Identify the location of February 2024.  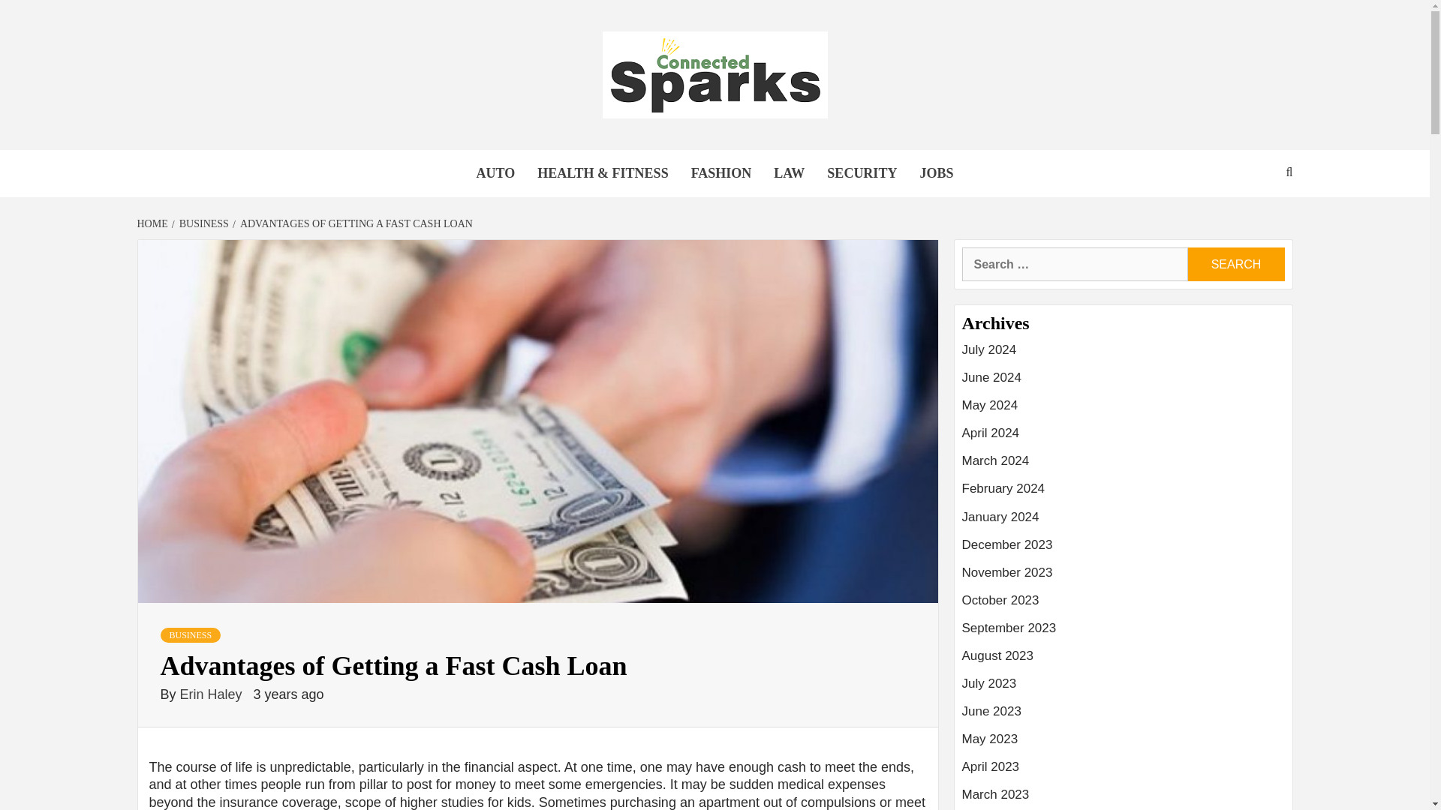
(1124, 495).